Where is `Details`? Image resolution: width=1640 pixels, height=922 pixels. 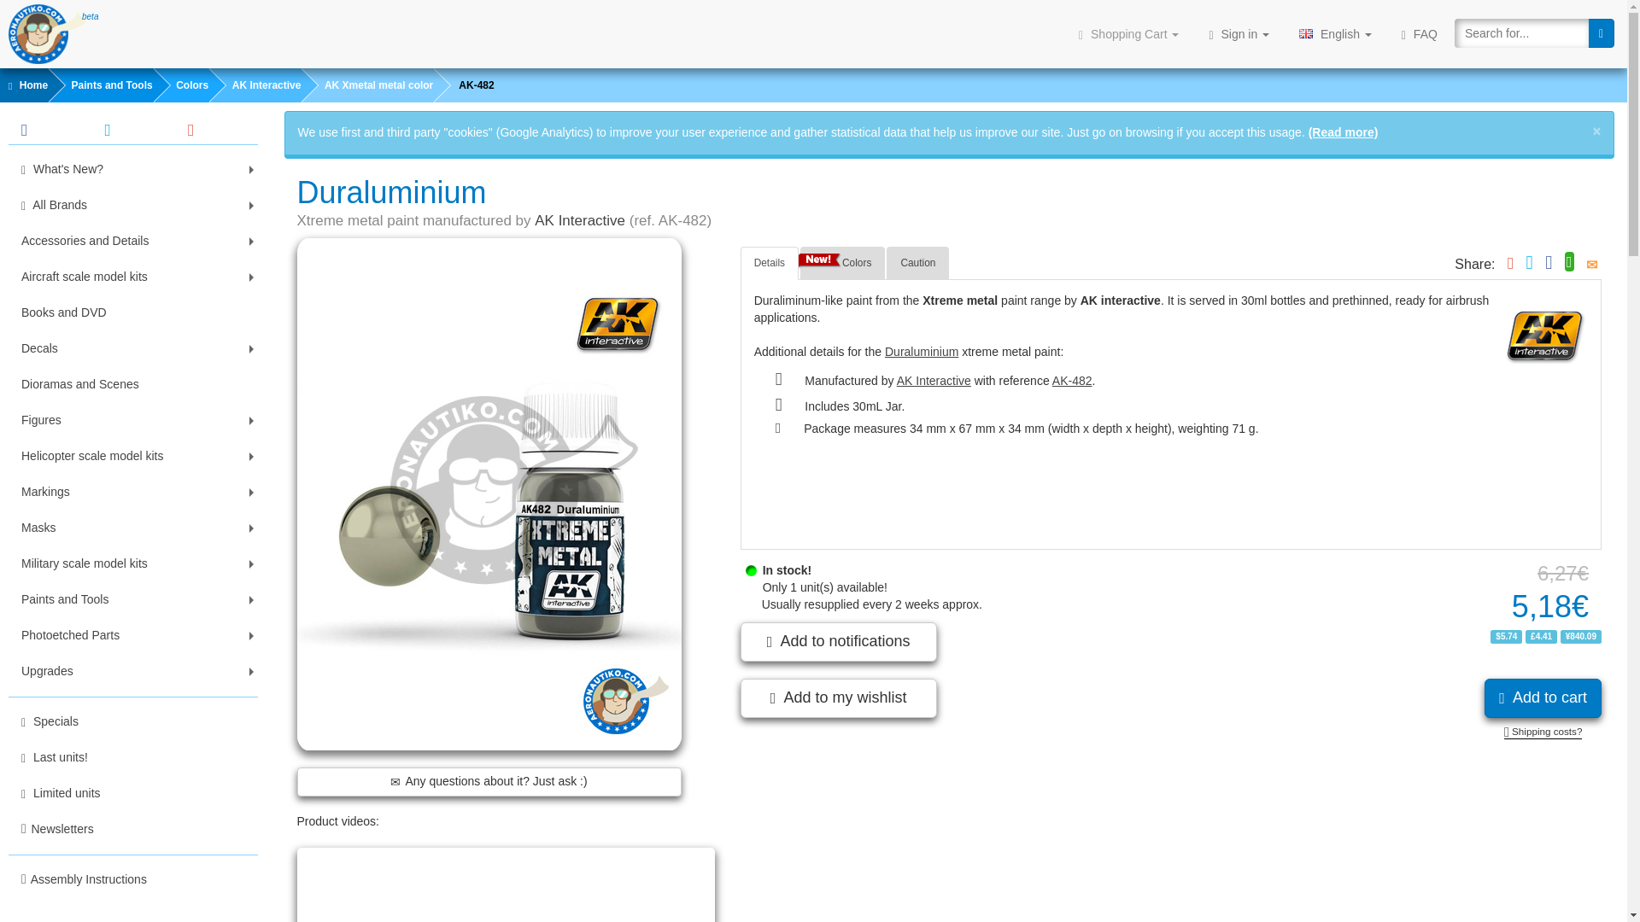 Details is located at coordinates (770, 263).